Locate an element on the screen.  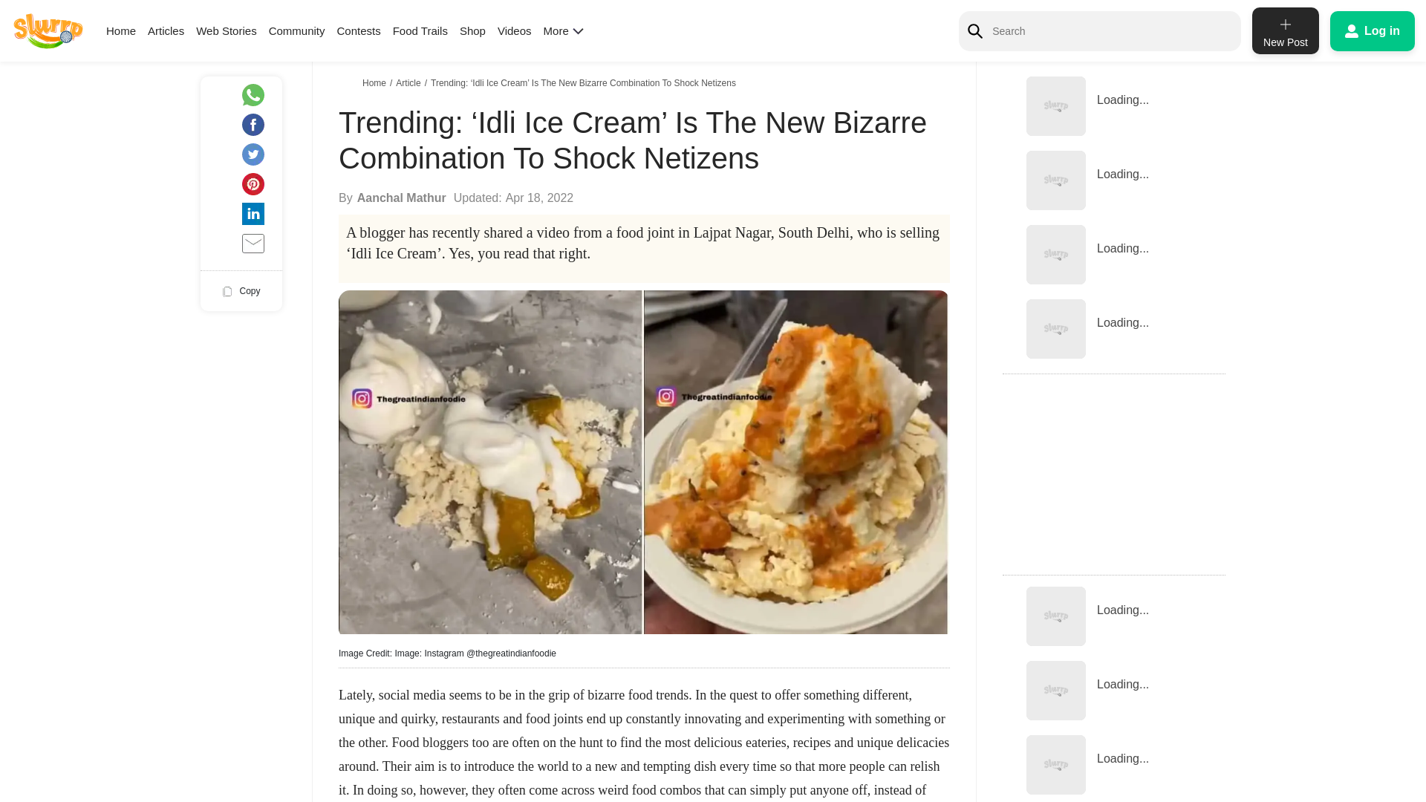
Community is located at coordinates (297, 30).